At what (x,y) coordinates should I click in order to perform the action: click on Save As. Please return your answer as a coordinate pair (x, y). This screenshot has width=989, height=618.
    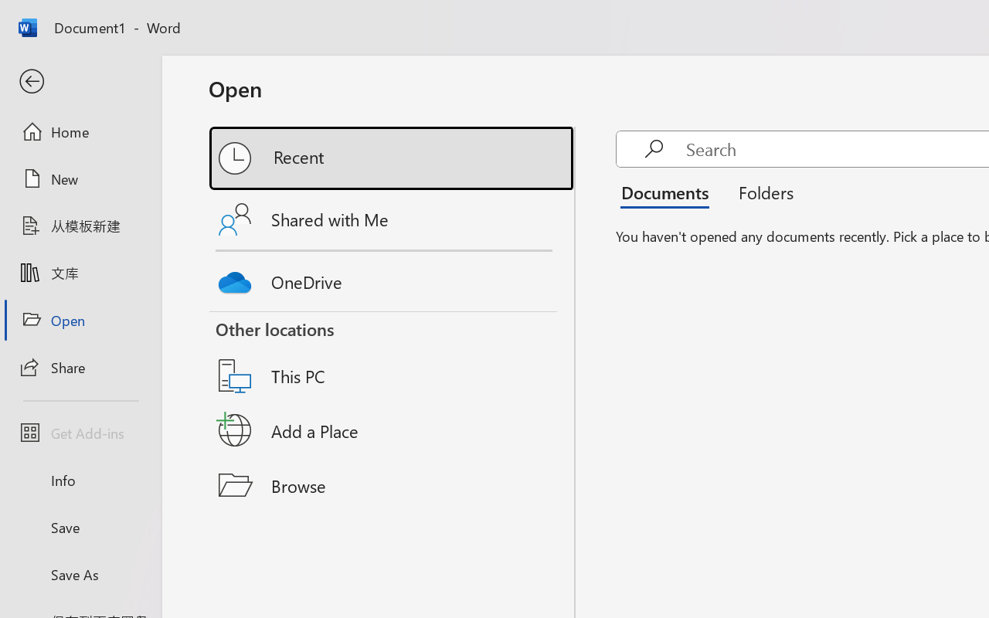
    Looking at the image, I should click on (80, 574).